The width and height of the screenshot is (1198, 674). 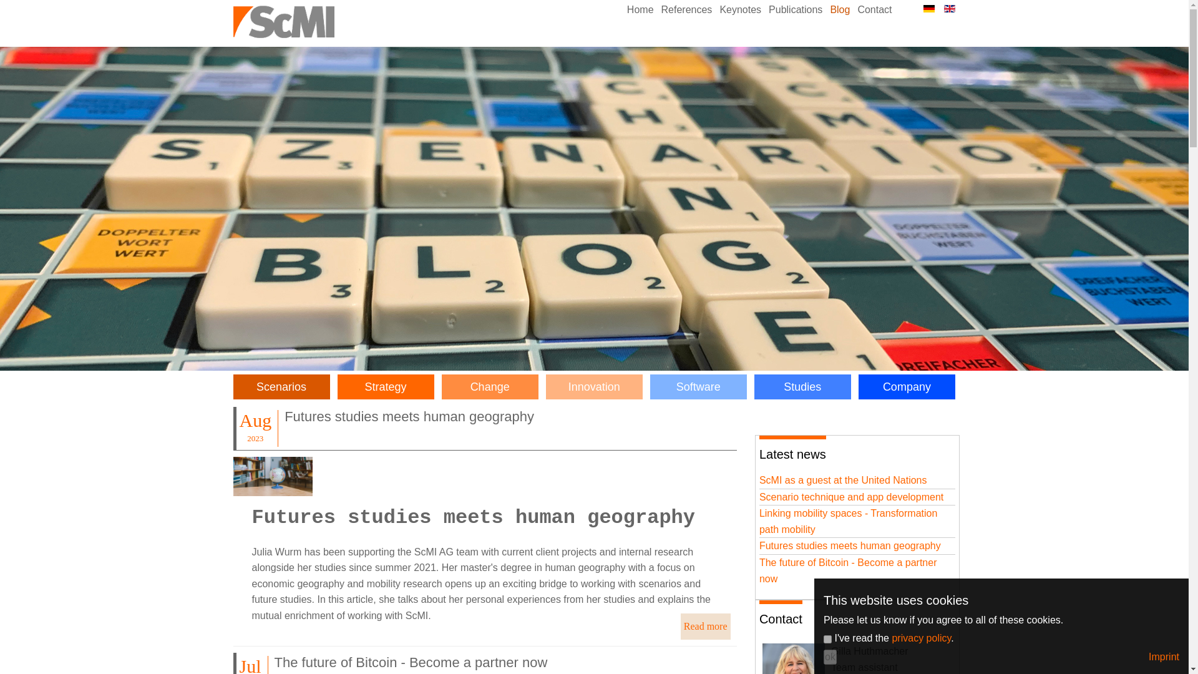 I want to click on on, so click(x=827, y=639).